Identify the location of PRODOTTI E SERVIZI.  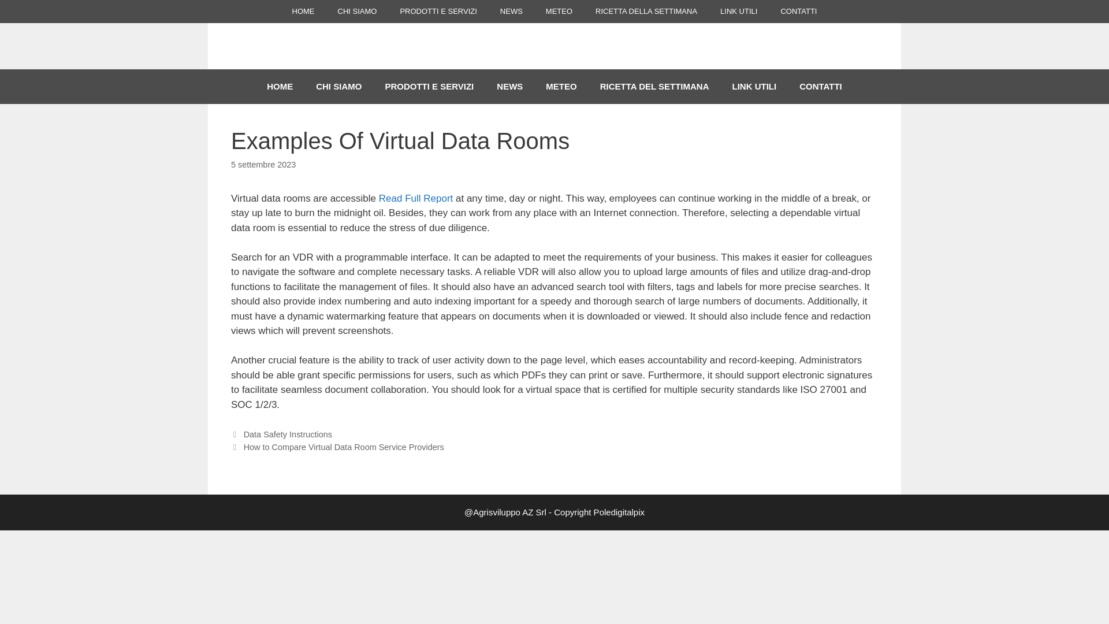
(429, 87).